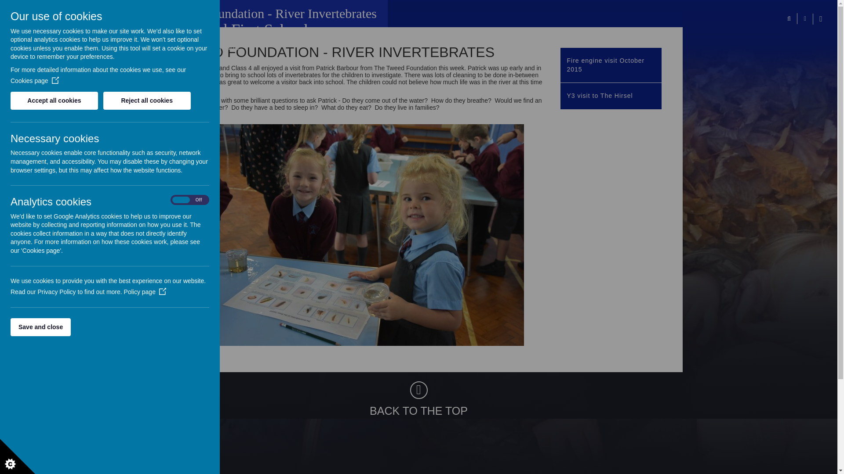 The height and width of the screenshot is (474, 844). What do you see at coordinates (789, 18) in the screenshot?
I see `Search` at bounding box center [789, 18].